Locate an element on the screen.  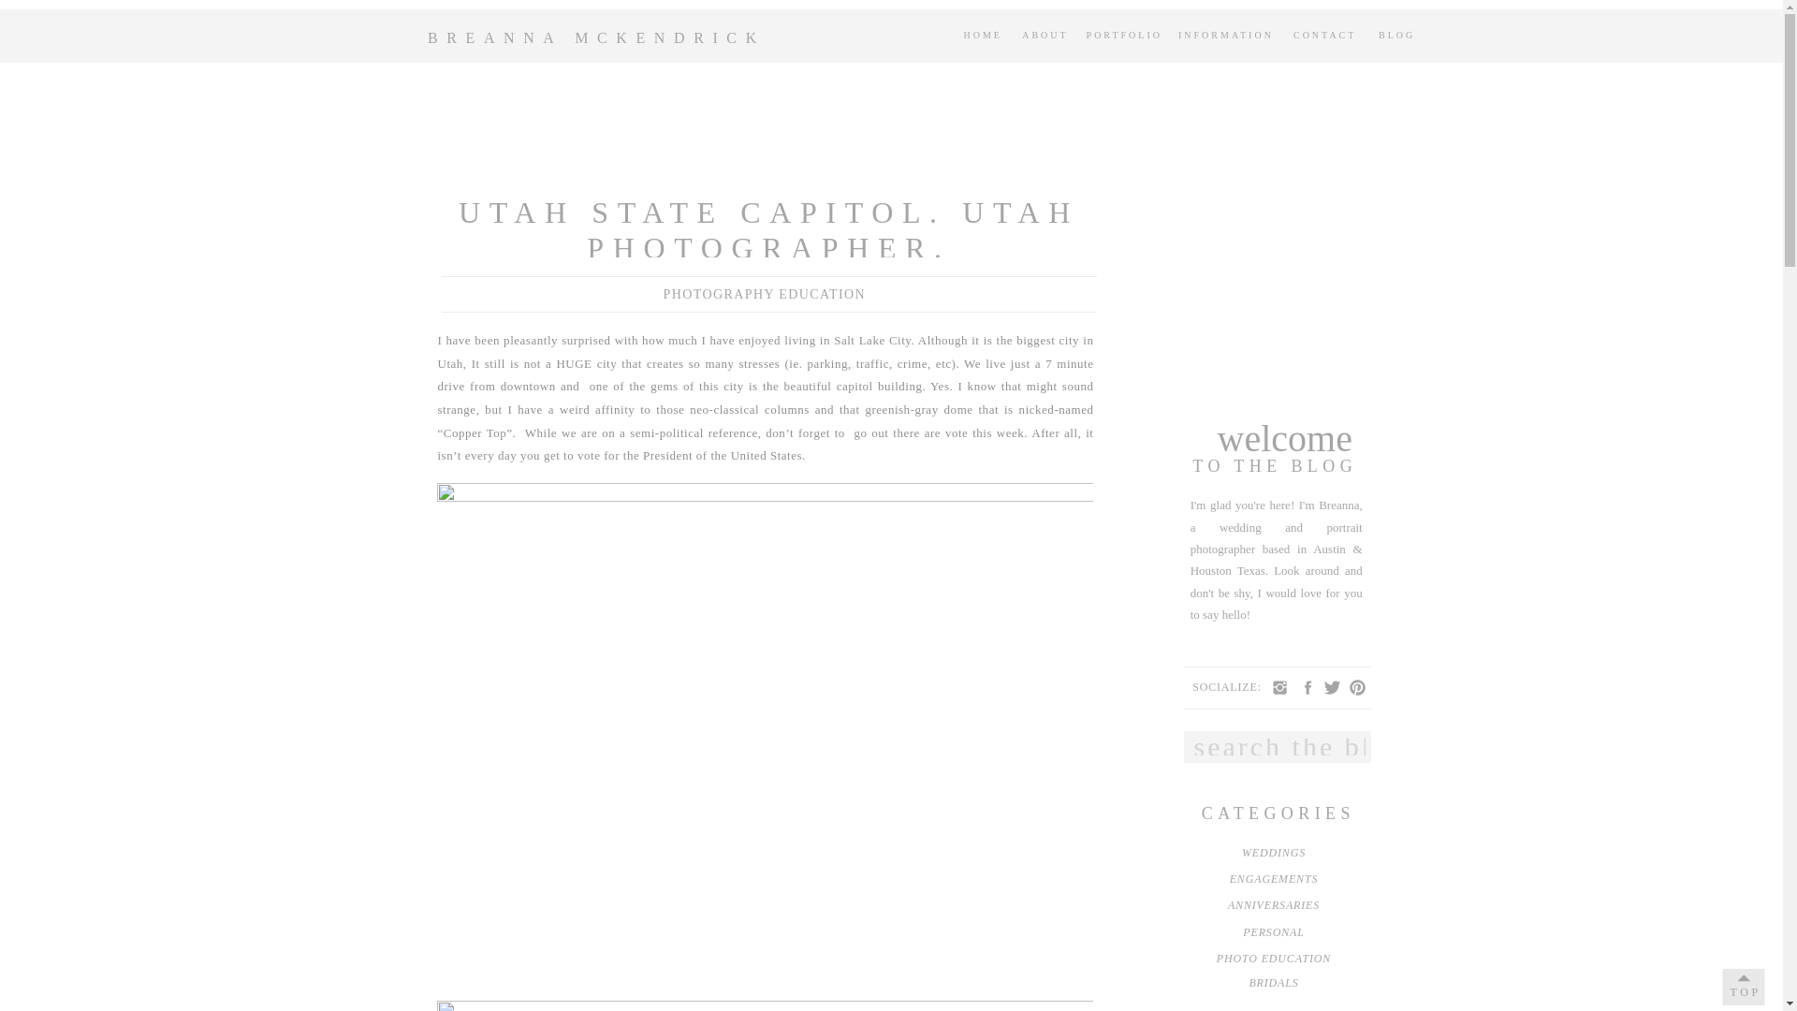
WEDDINGS is located at coordinates (1273, 857).